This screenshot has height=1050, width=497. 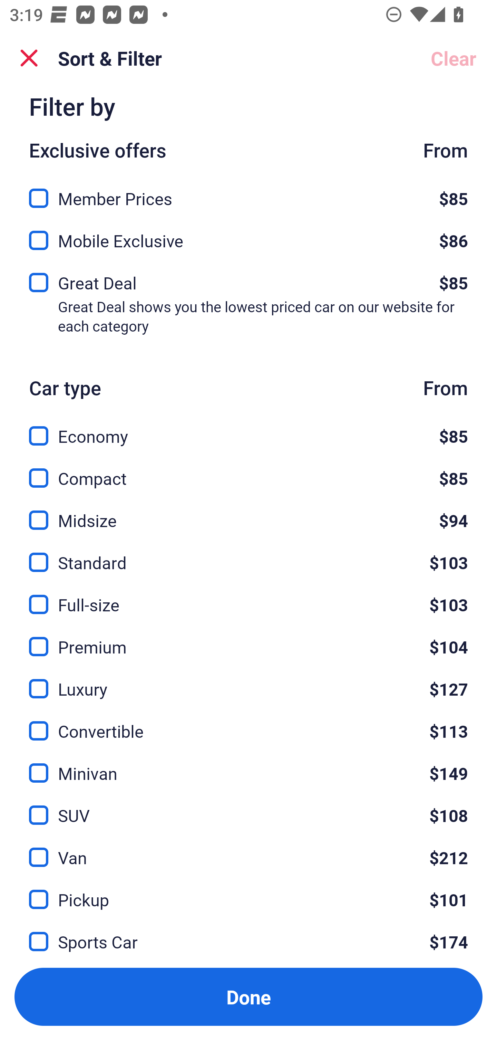 I want to click on Sports Car, $174 Sports Car $174, so click(x=248, y=934).